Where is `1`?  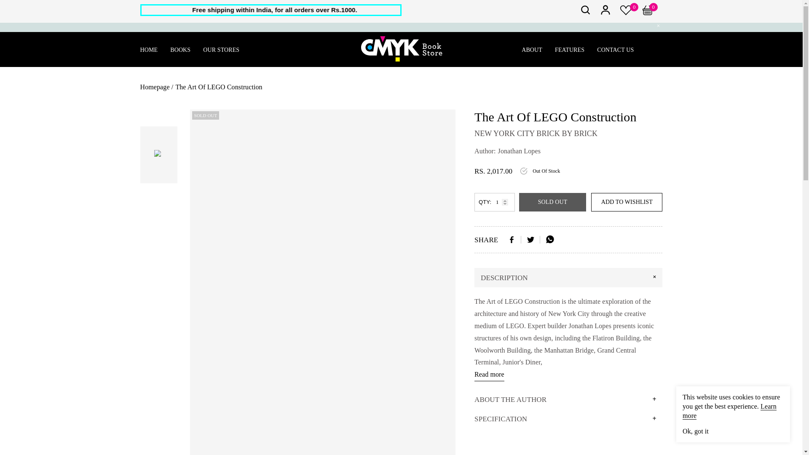 1 is located at coordinates (494, 202).